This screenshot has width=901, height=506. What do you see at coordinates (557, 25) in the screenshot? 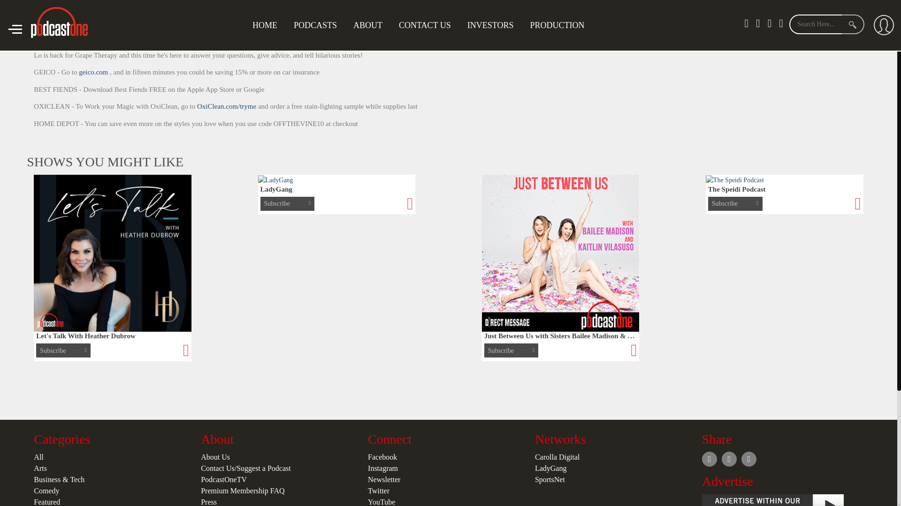
I see `PRODUCTION` at bounding box center [557, 25].